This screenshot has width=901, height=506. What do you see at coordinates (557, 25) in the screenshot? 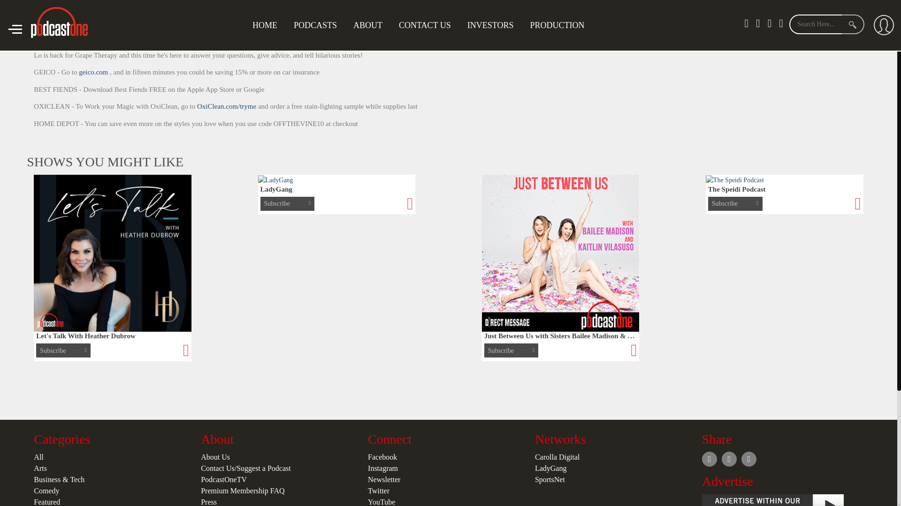
I see `PRODUCTION` at bounding box center [557, 25].